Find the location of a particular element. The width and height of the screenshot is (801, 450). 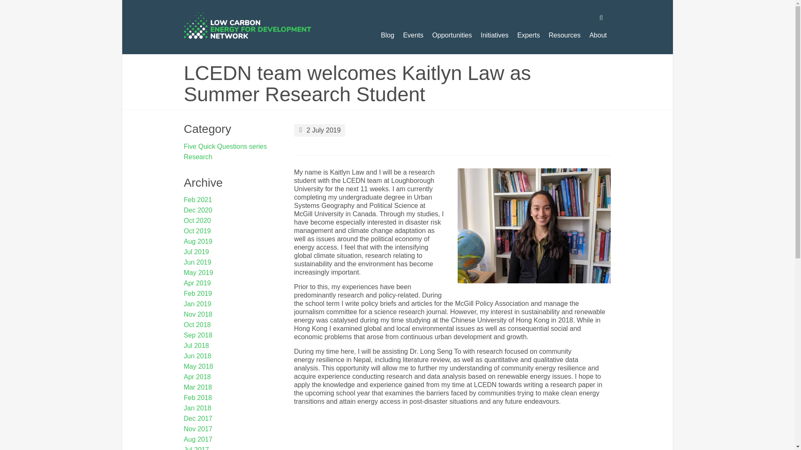

Jul 2019 is located at coordinates (196, 252).